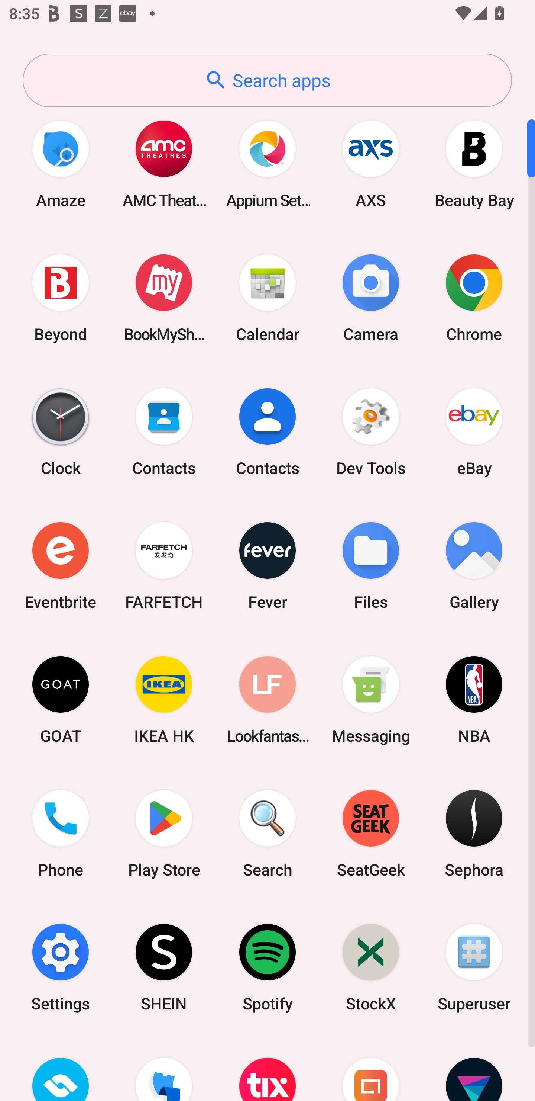 This screenshot has width=535, height=1101. Describe the element at coordinates (474, 565) in the screenshot. I see `Gallery` at that location.